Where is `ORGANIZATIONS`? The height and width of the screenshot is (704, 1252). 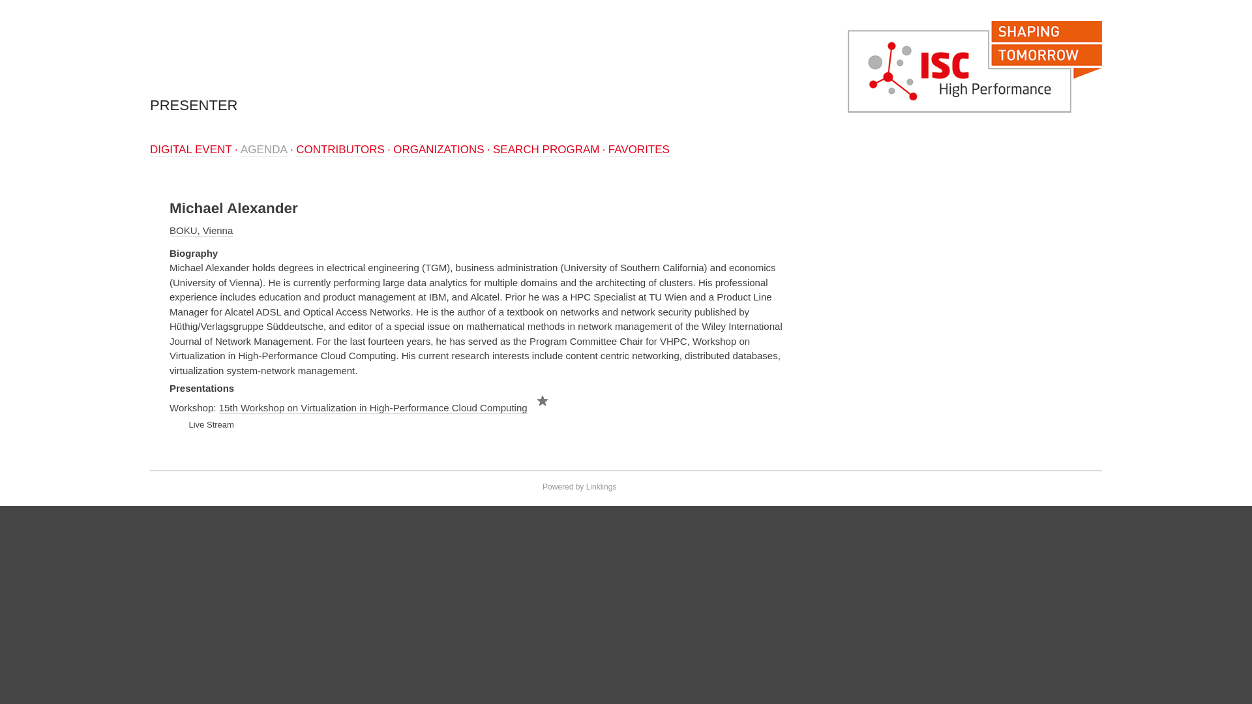 ORGANIZATIONS is located at coordinates (438, 150).